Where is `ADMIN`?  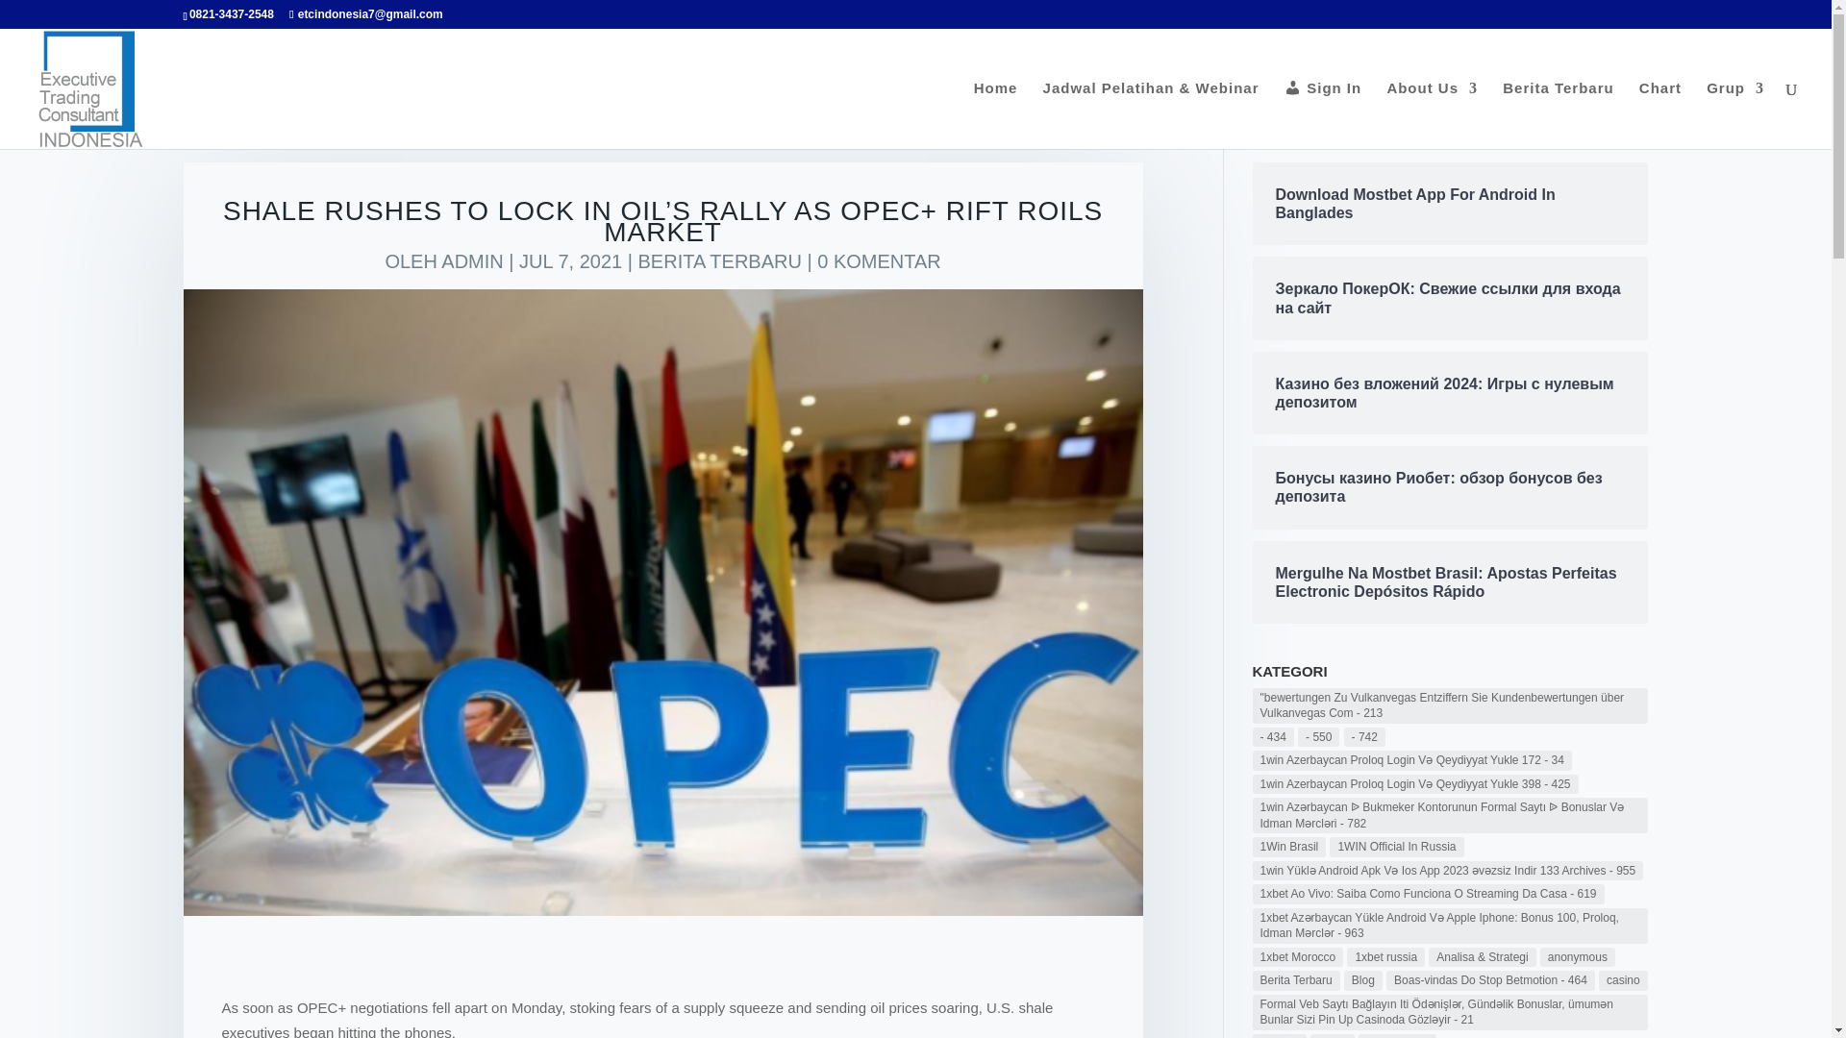 ADMIN is located at coordinates (471, 261).